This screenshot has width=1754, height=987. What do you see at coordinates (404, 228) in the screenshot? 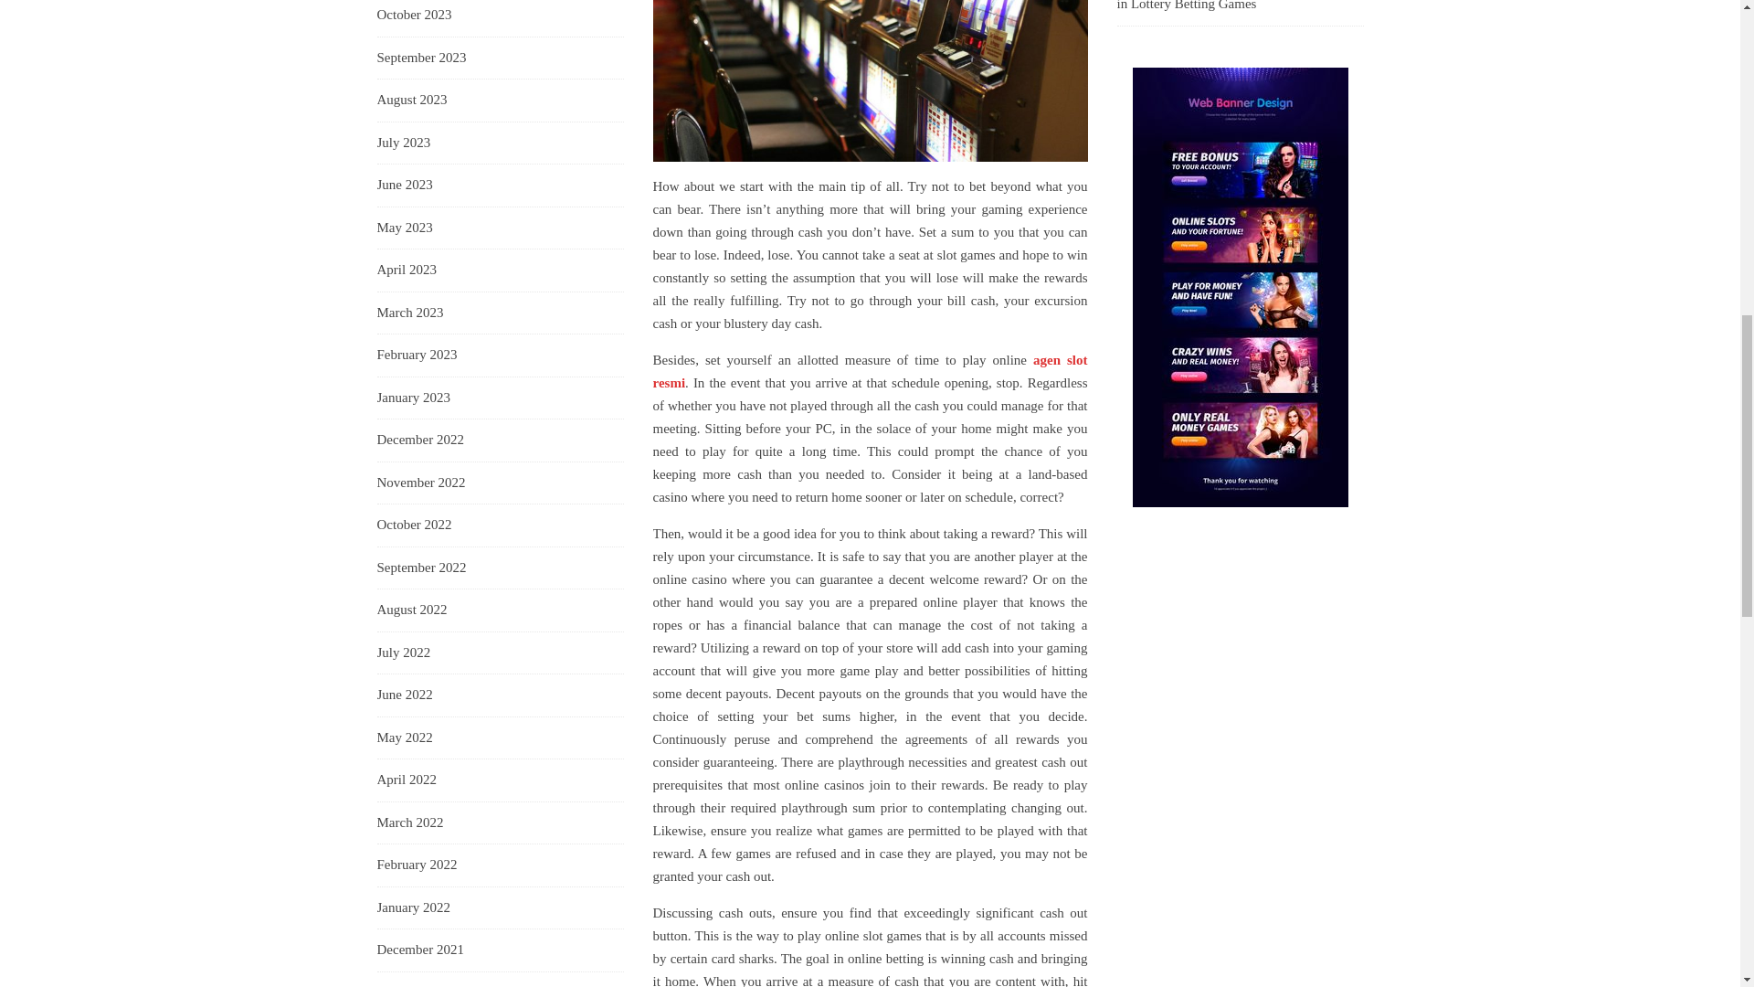
I see `May 2023` at bounding box center [404, 228].